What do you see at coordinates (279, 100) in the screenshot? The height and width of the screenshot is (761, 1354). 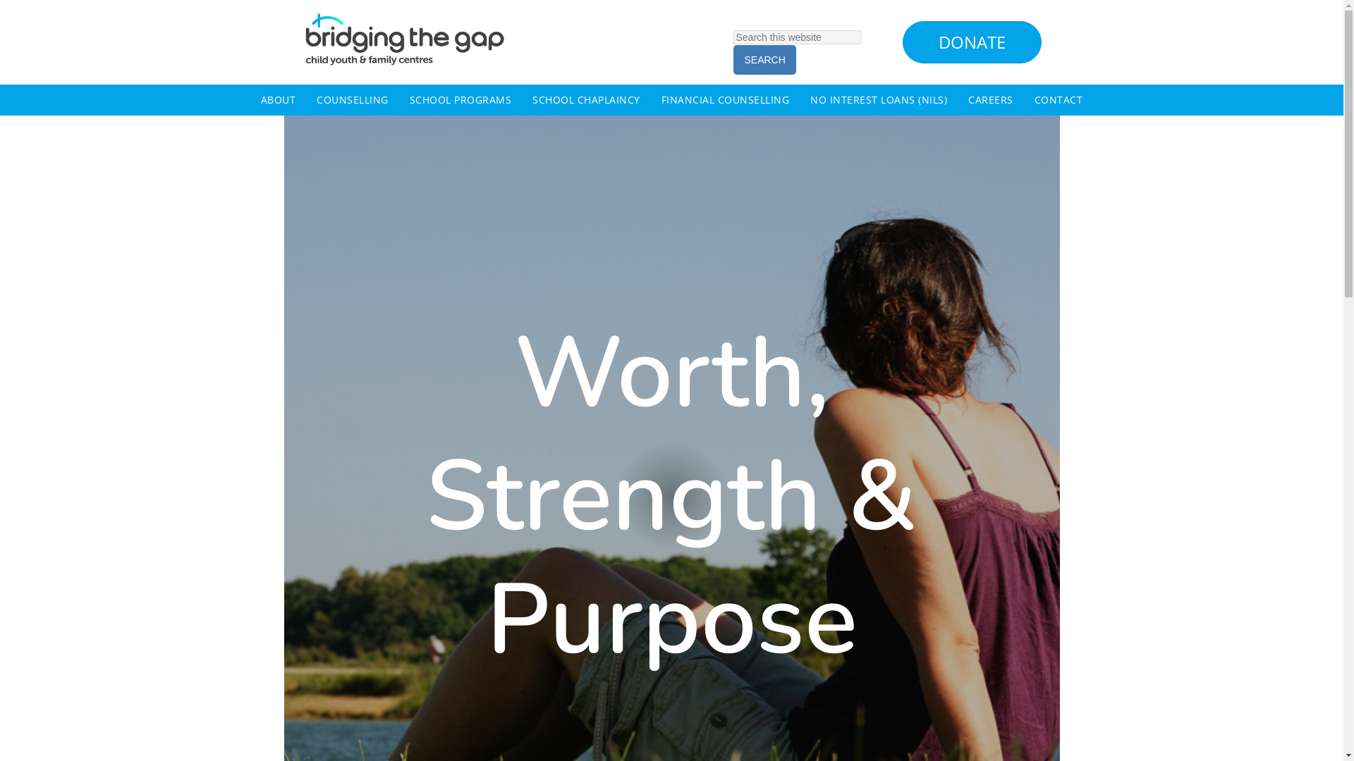 I see `ABOUT` at bounding box center [279, 100].